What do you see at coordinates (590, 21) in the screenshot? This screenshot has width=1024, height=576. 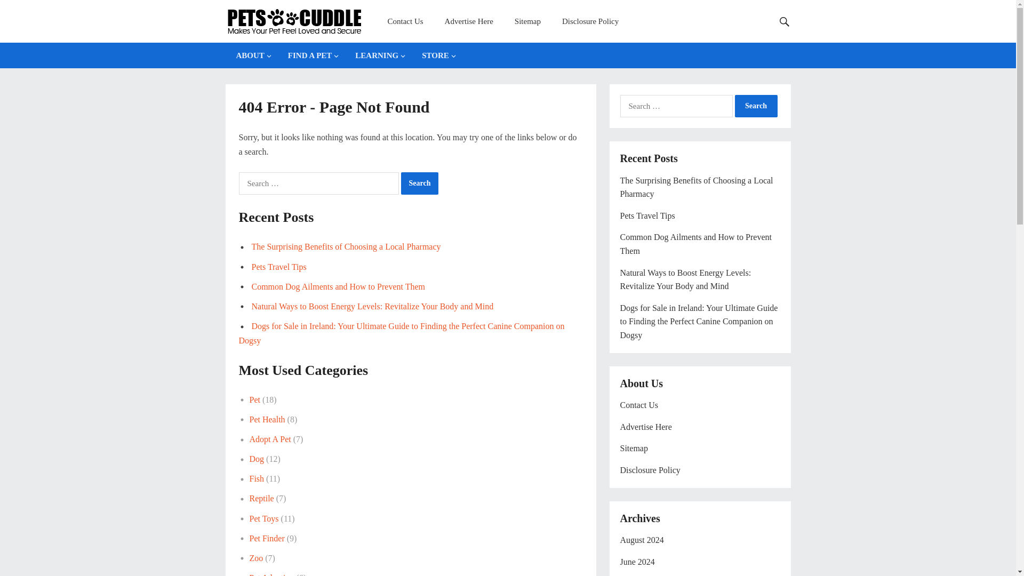 I see `Disclosure Policy` at bounding box center [590, 21].